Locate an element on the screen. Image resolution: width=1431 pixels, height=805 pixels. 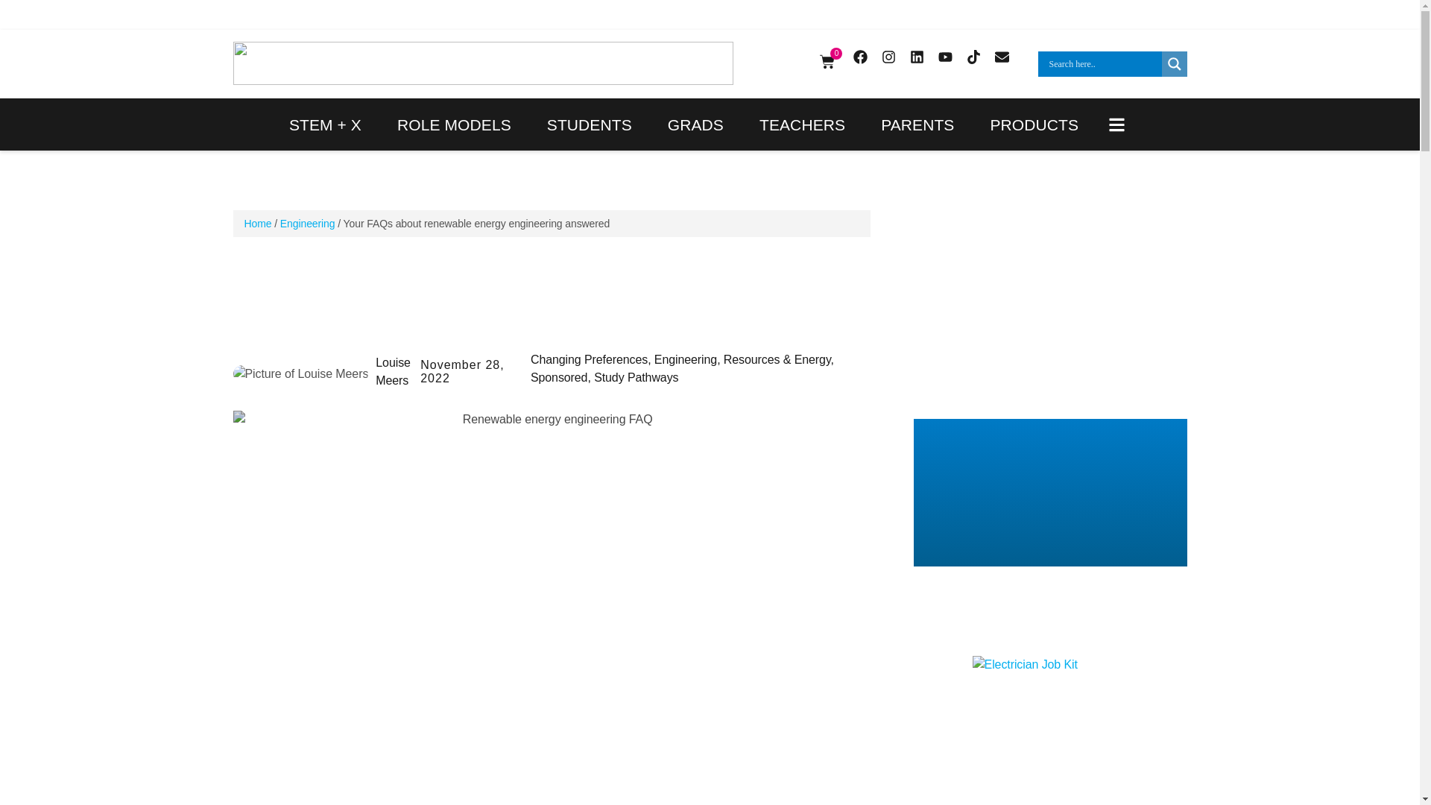
GRADS is located at coordinates (696, 124).